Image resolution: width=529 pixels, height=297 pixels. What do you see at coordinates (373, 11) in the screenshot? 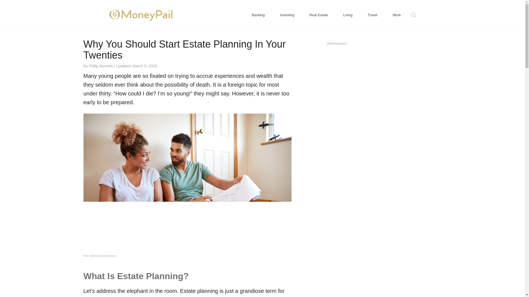
I see `Travel` at bounding box center [373, 11].